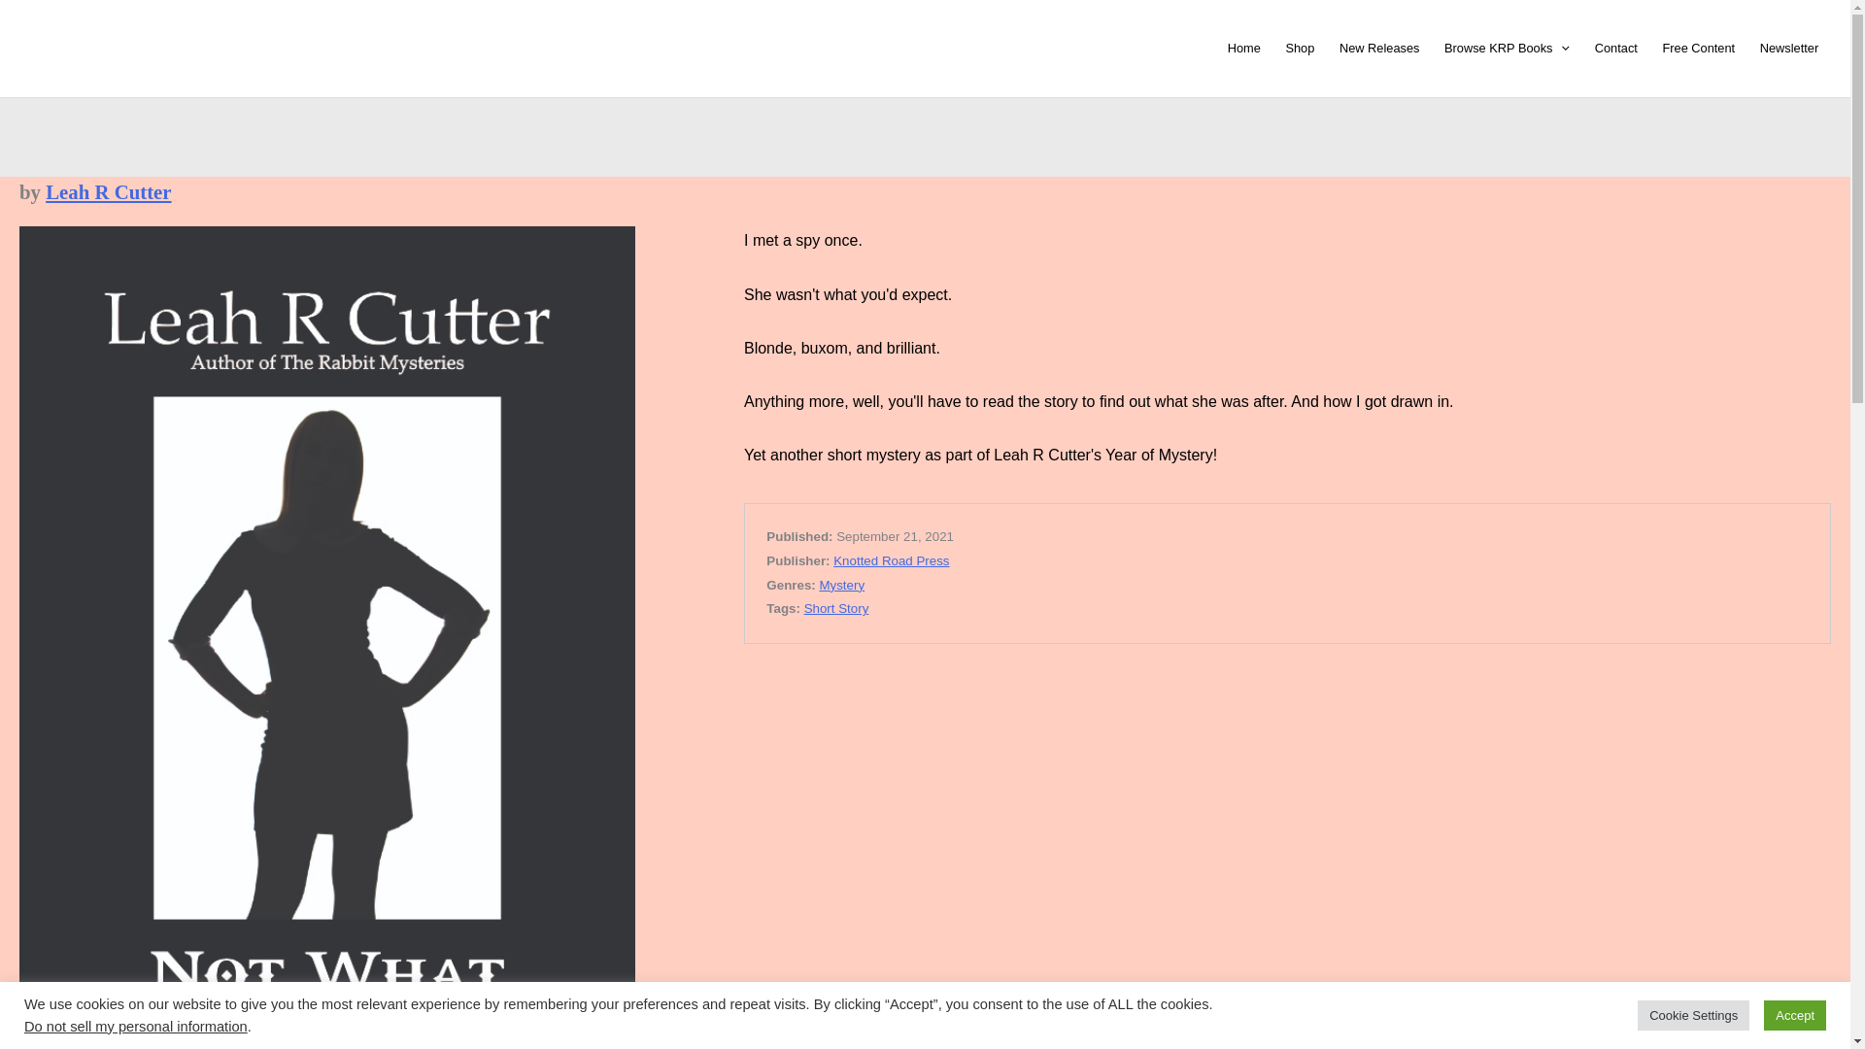  I want to click on Shop, so click(1300, 49).